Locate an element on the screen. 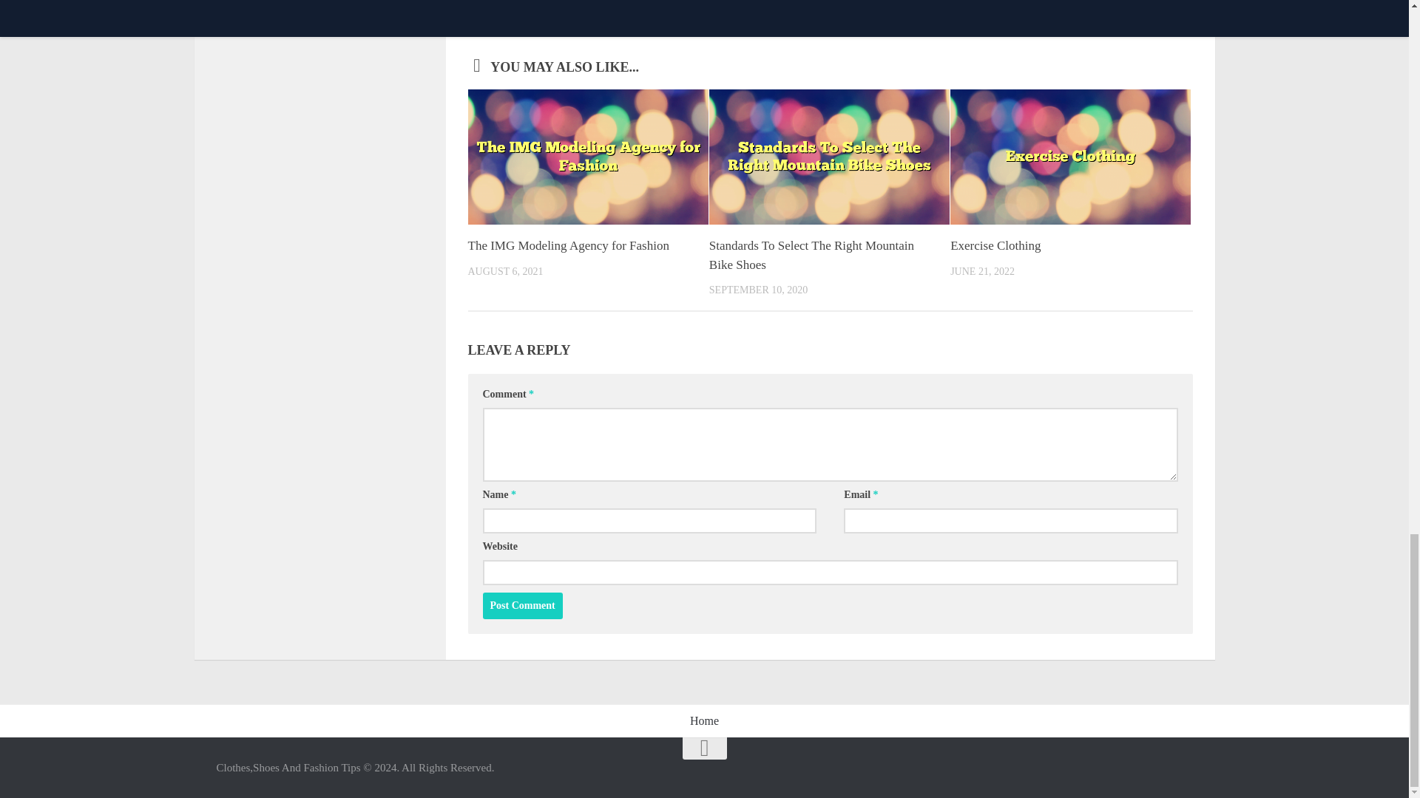 This screenshot has height=798, width=1420. Exercise Clothing is located at coordinates (995, 245).